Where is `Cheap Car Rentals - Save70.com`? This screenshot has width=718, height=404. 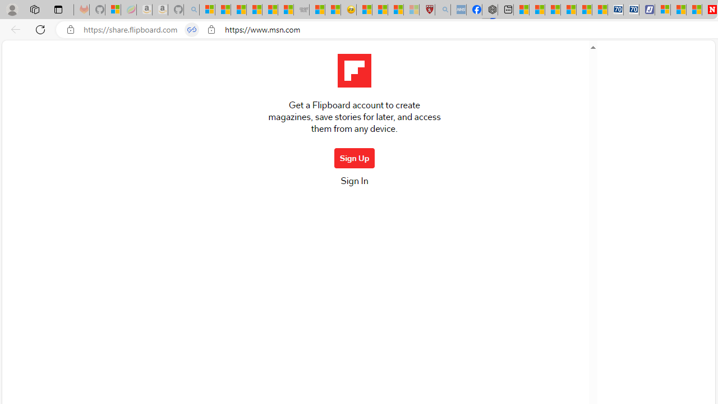
Cheap Car Rentals - Save70.com is located at coordinates (616, 10).